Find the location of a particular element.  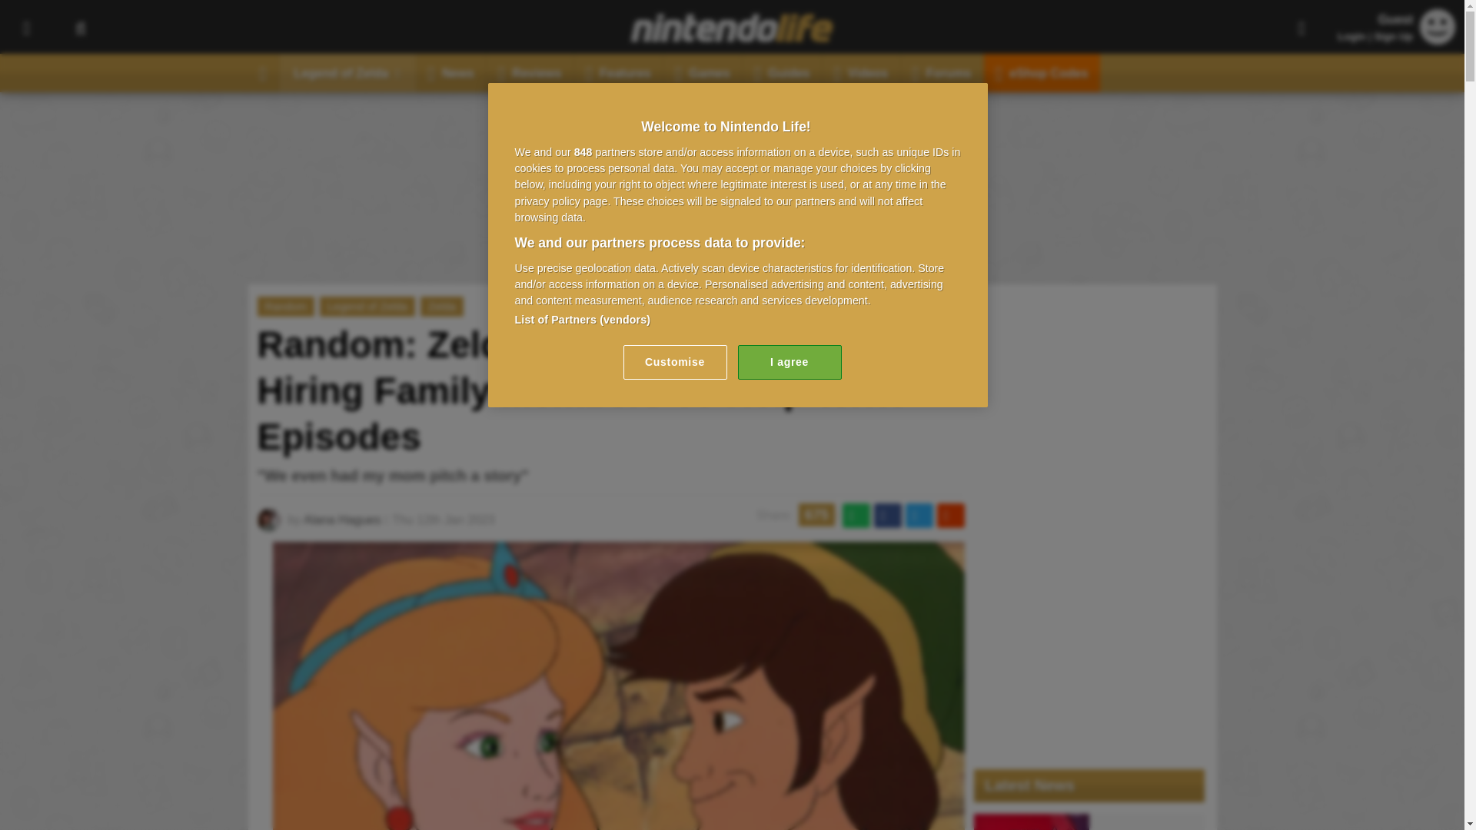

Search is located at coordinates (80, 27).